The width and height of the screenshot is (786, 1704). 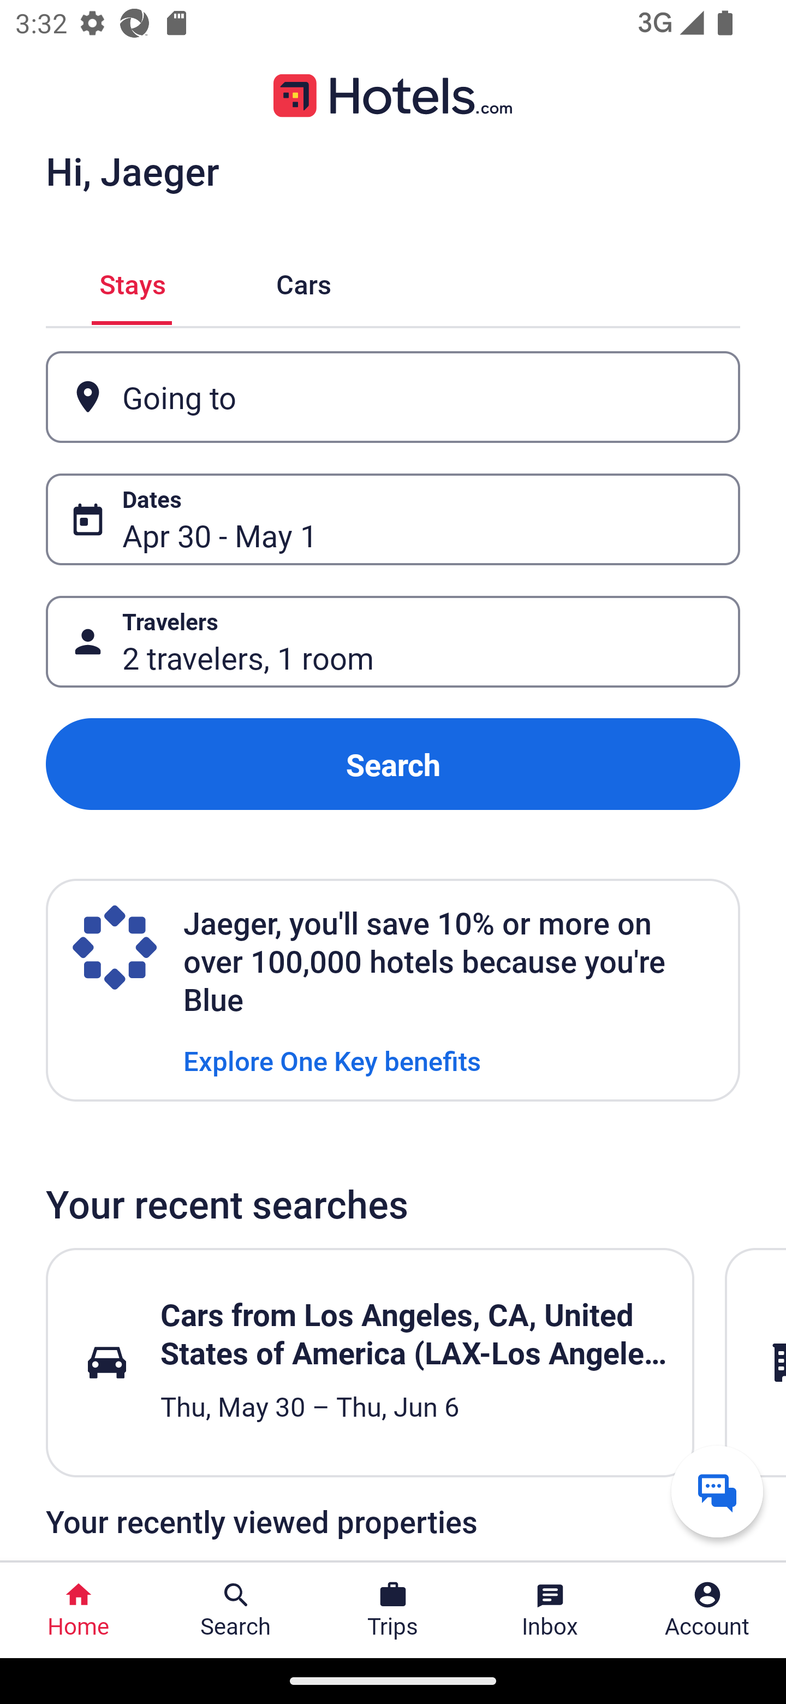 I want to click on Get help from a virtual agent, so click(x=717, y=1491).